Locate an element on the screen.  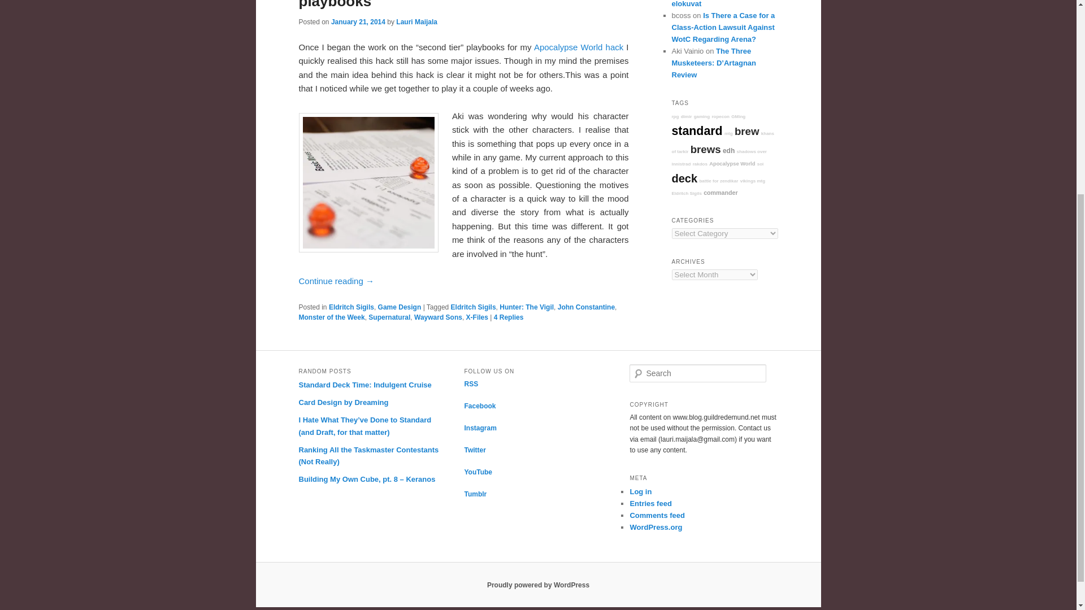
11:32 is located at coordinates (358, 21).